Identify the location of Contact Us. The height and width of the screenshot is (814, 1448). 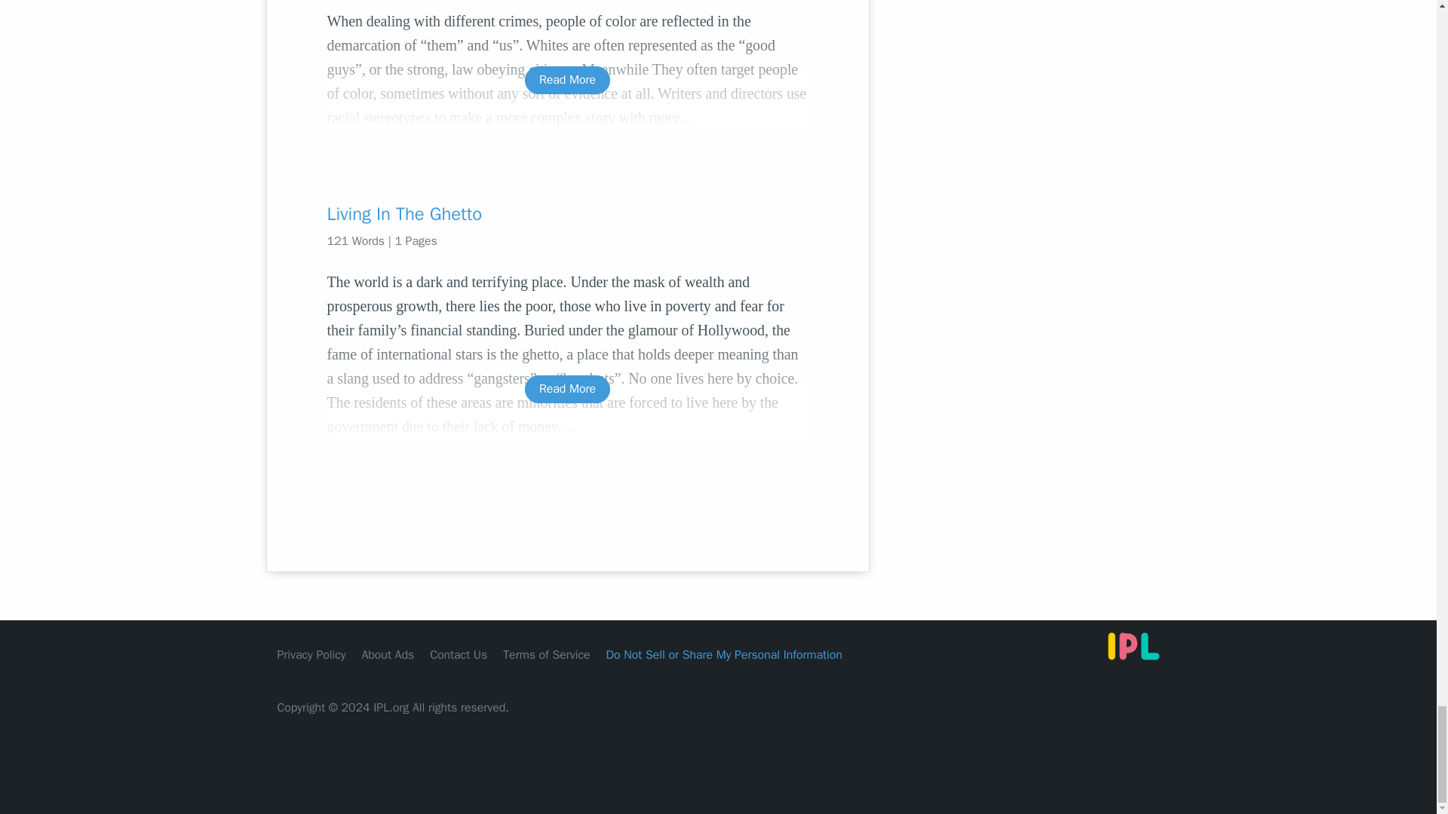
(459, 654).